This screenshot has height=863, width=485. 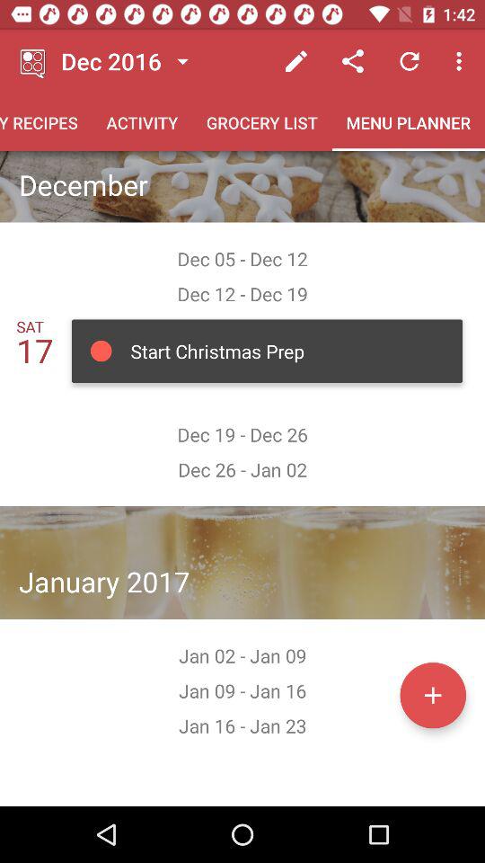 I want to click on click on start christmas prep right to sat 17, so click(x=267, y=351).